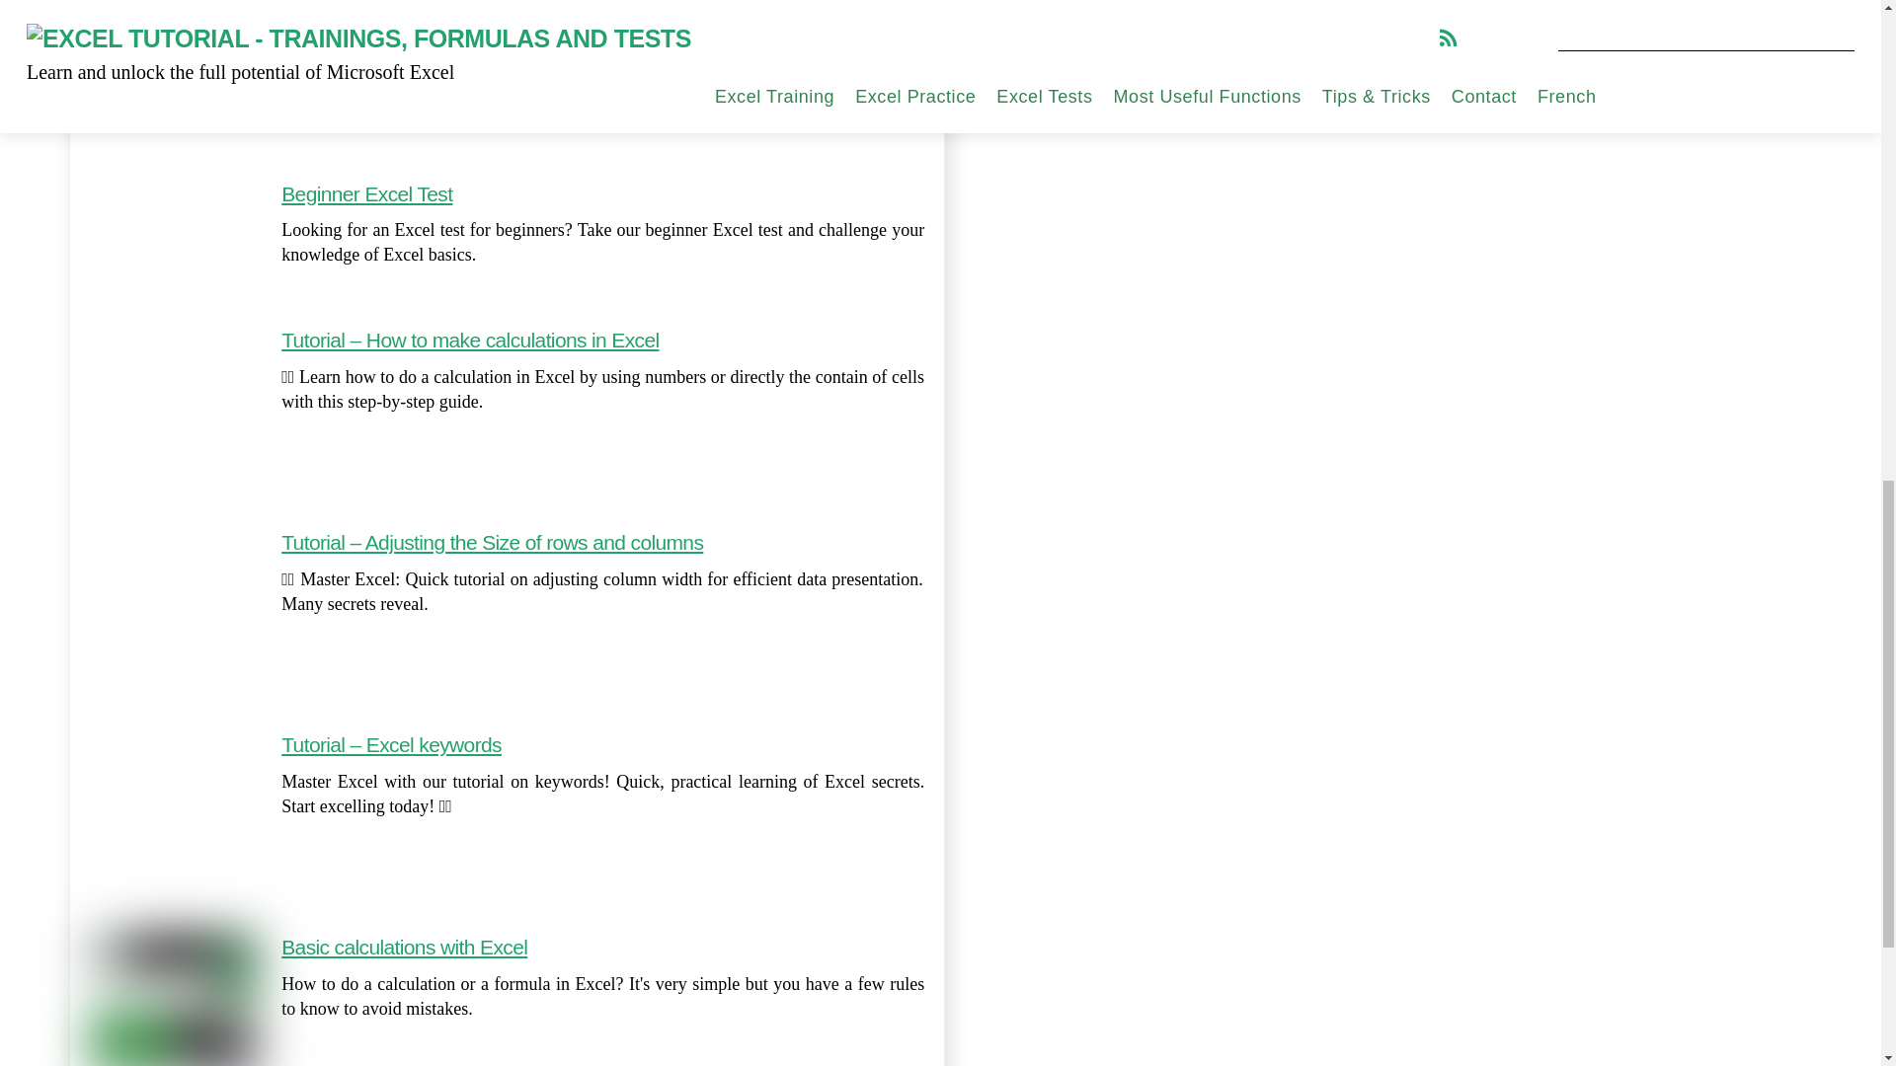 The image size is (1896, 1066). Describe the element at coordinates (172, 412) in the screenshot. I see `picto formation 1` at that location.